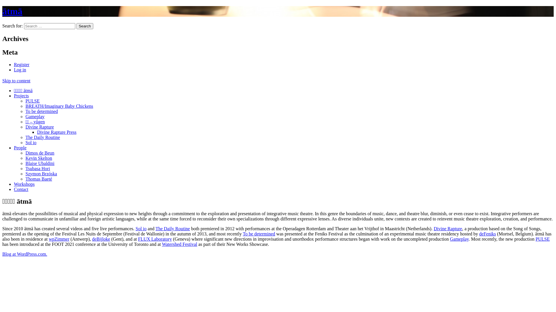  I want to click on Contact, so click(21, 189).